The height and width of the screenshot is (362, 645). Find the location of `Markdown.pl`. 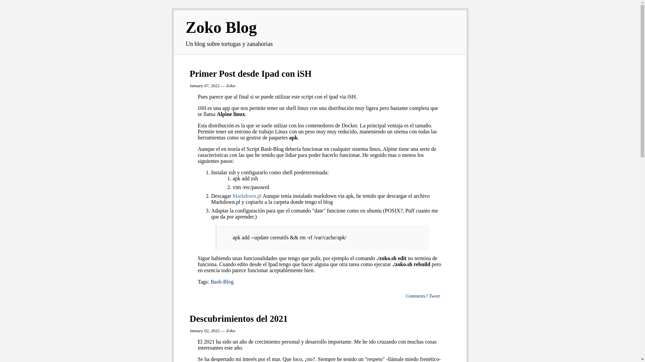

Markdown.pl is located at coordinates (247, 196).